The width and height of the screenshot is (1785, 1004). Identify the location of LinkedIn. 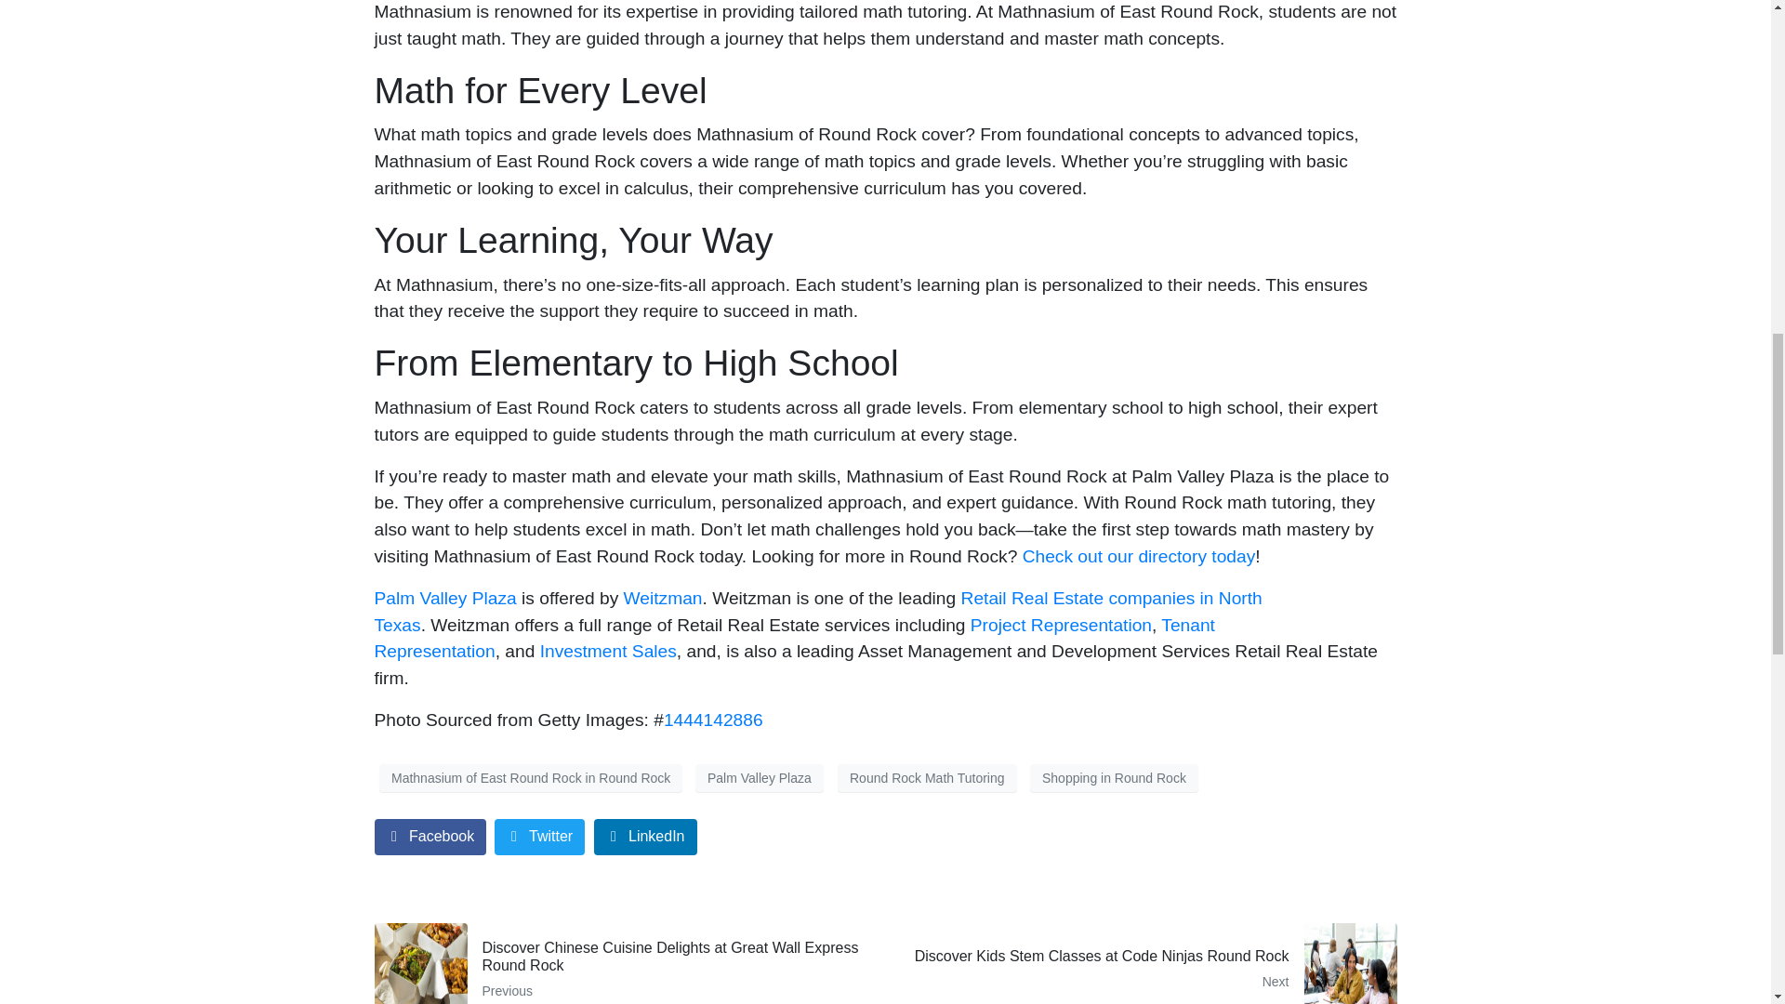
(663, 598).